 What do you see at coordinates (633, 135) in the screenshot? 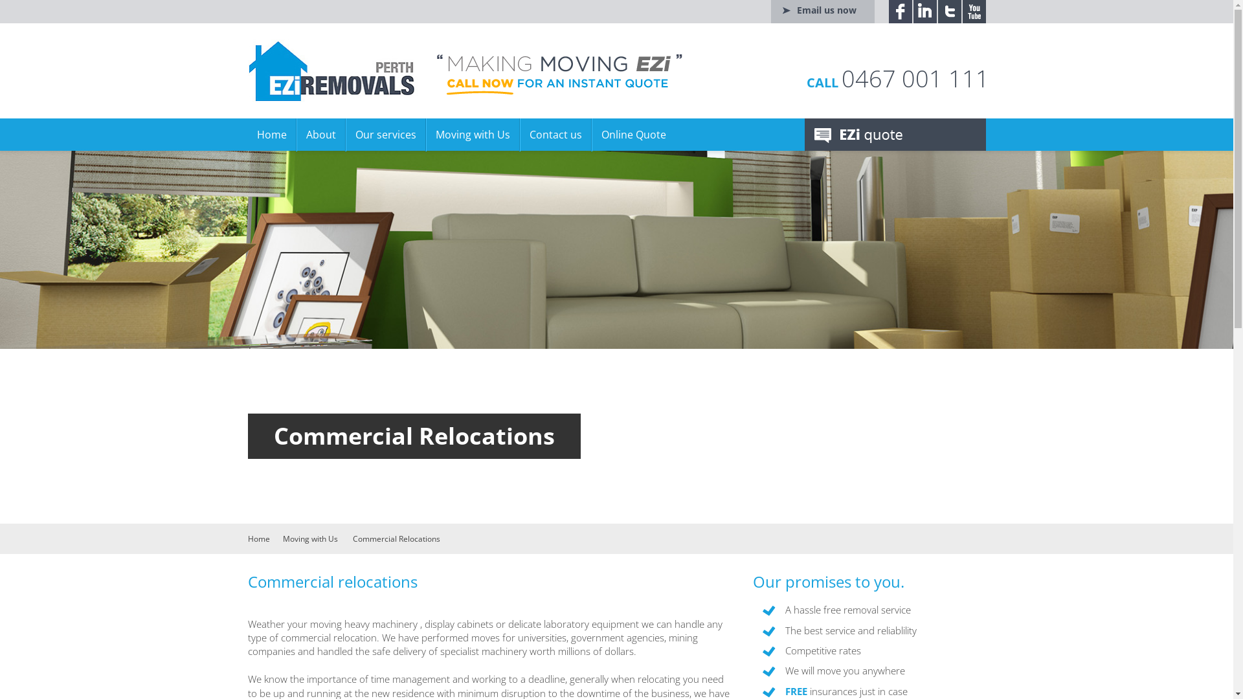
I see `Online Quote` at bounding box center [633, 135].